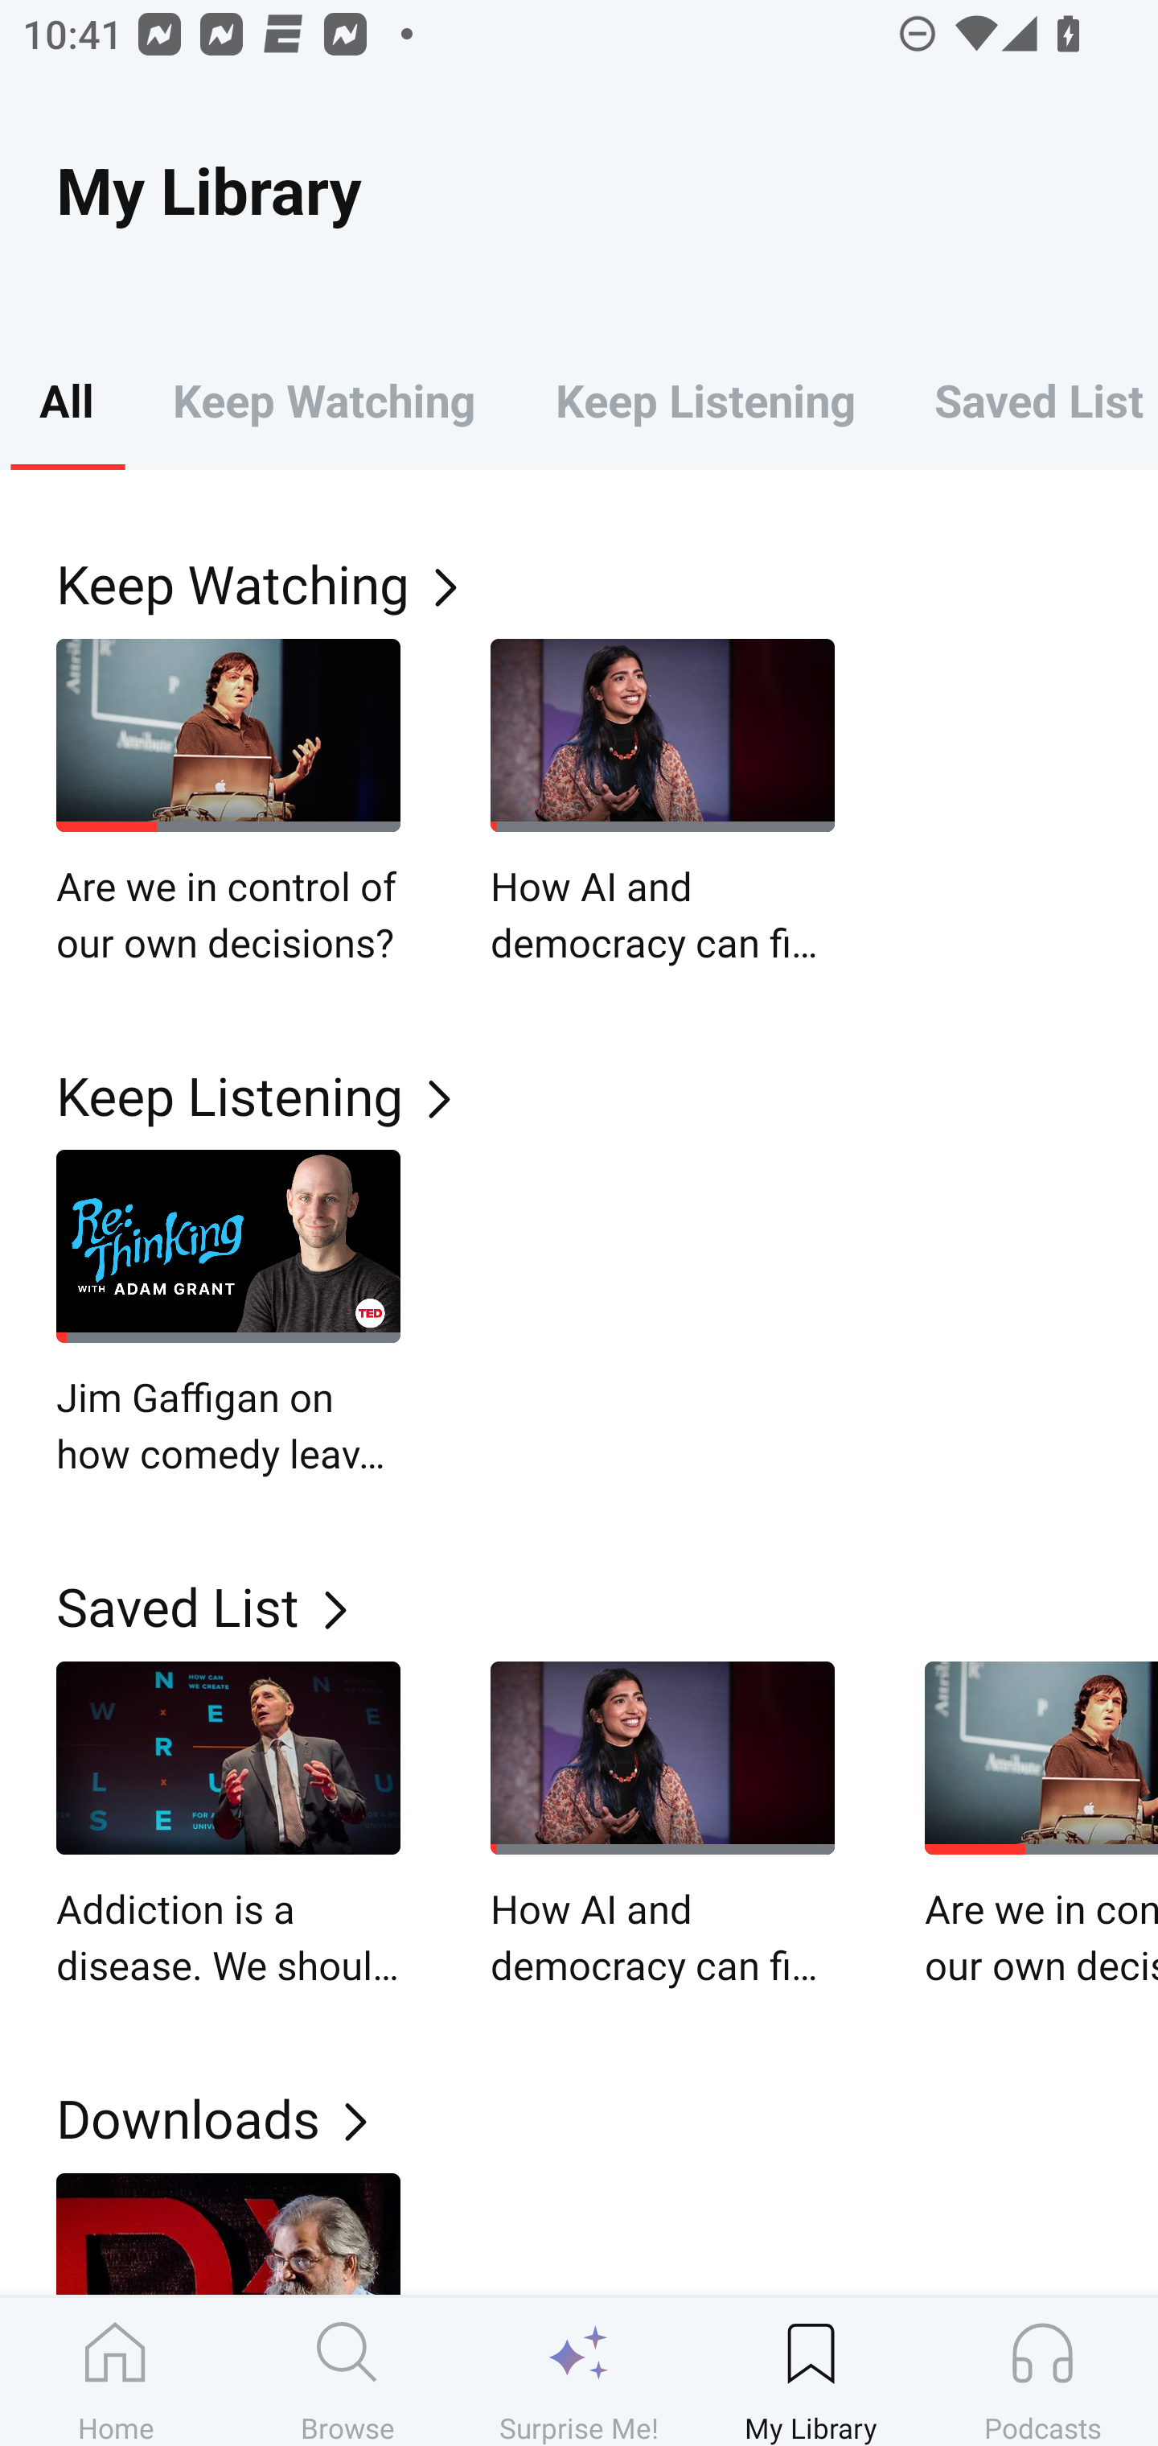 This screenshot has width=1158, height=2446. What do you see at coordinates (607, 583) in the screenshot?
I see `Keep Watching` at bounding box center [607, 583].